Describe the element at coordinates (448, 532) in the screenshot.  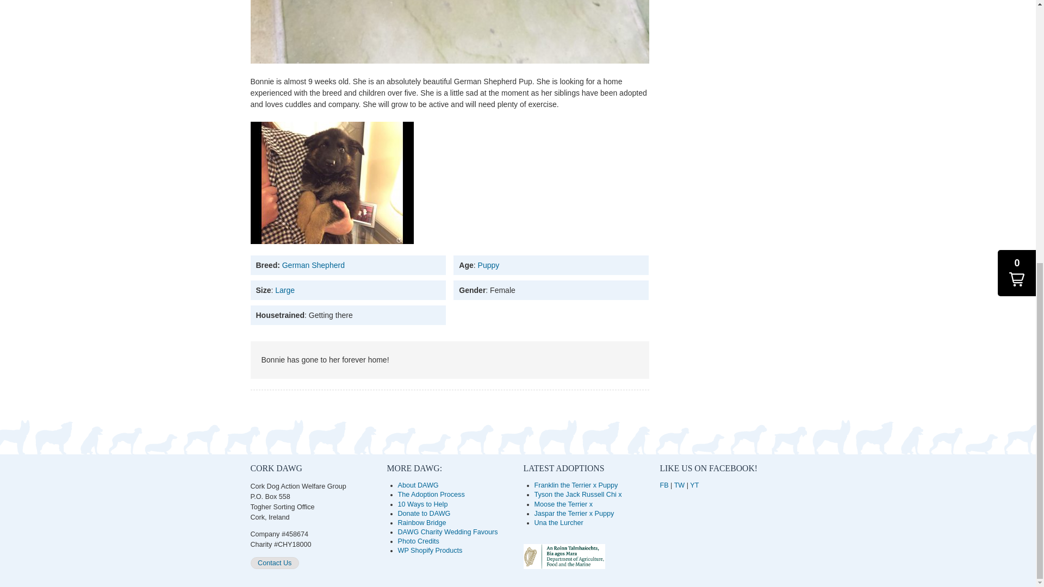
I see `DAWG Charity Wedding Favours` at that location.